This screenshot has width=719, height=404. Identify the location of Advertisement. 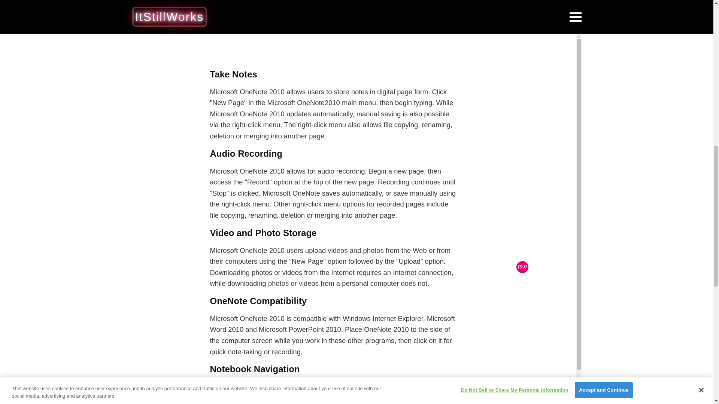
(333, 29).